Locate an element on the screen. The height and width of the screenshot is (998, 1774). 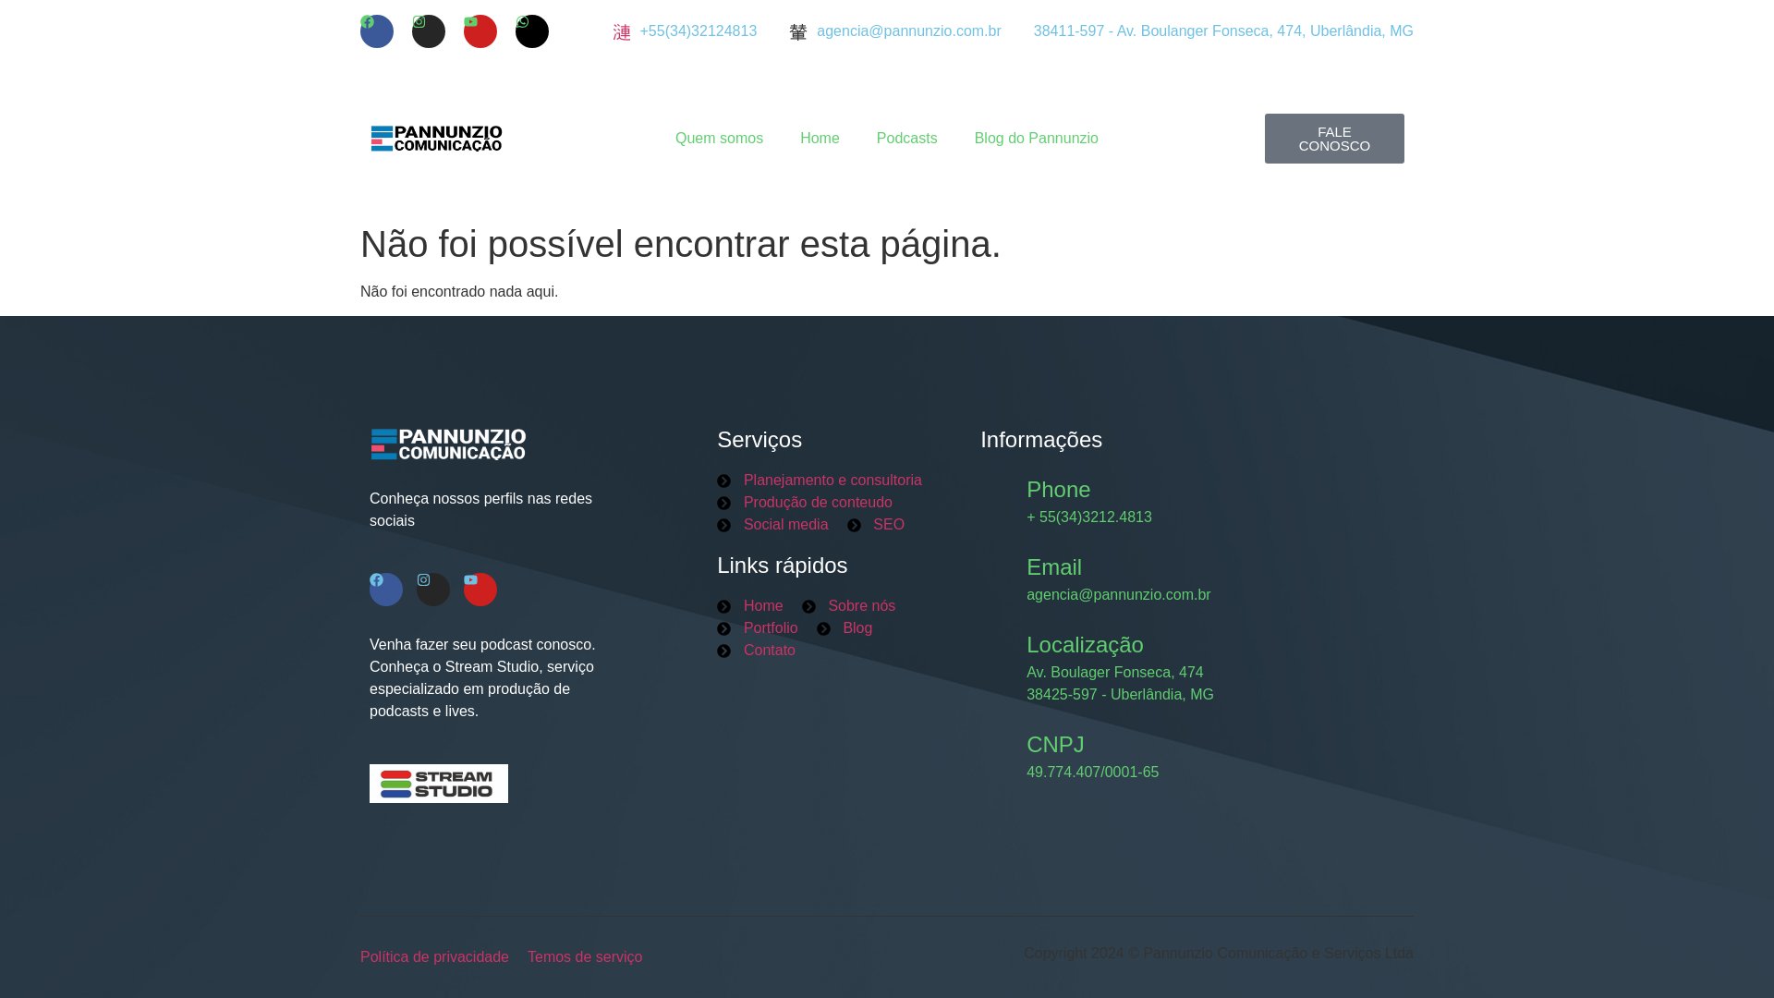
Social media is located at coordinates (772, 525).